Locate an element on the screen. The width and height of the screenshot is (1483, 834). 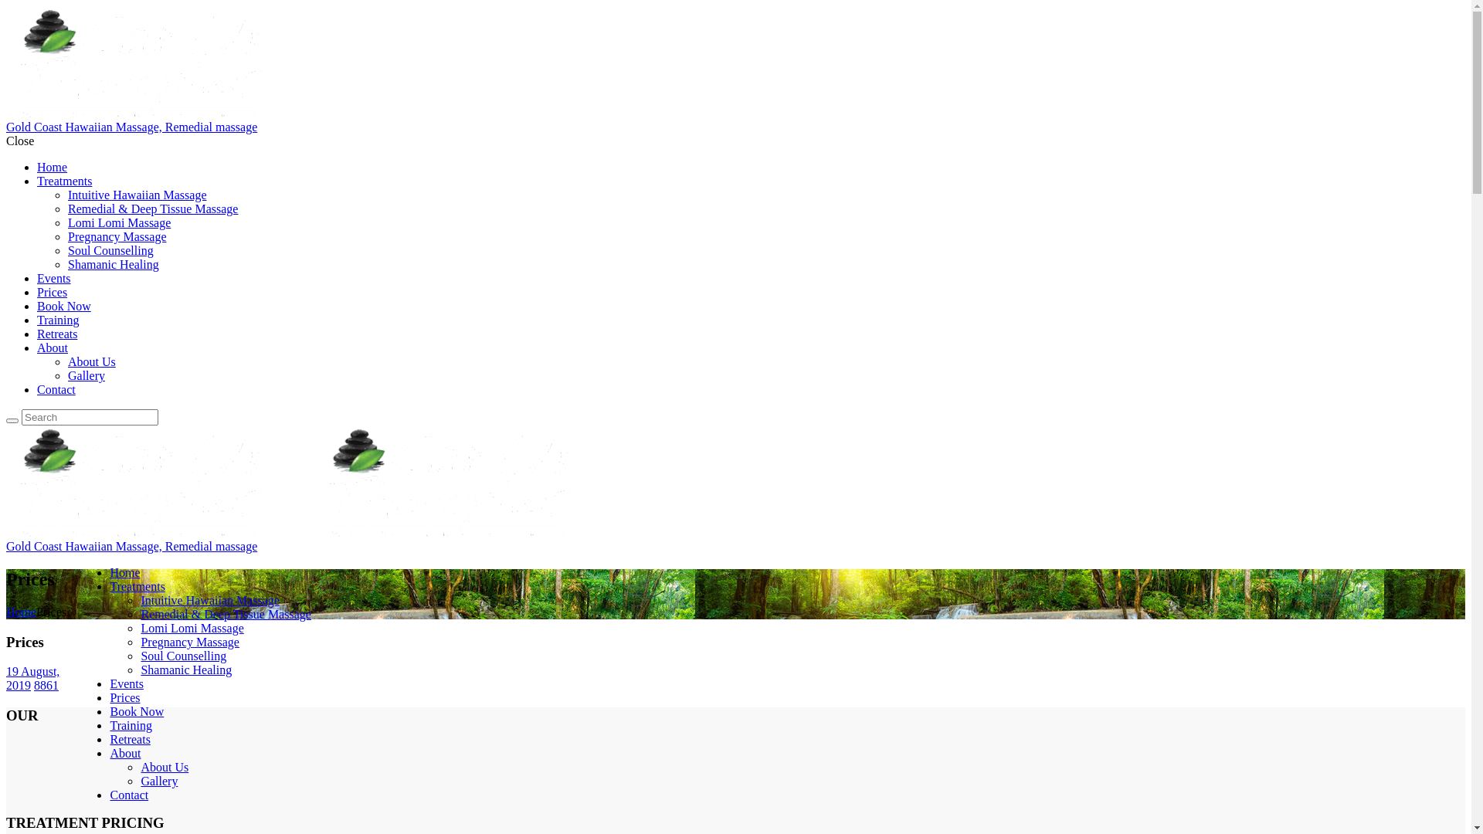
Training is located at coordinates (131, 726).